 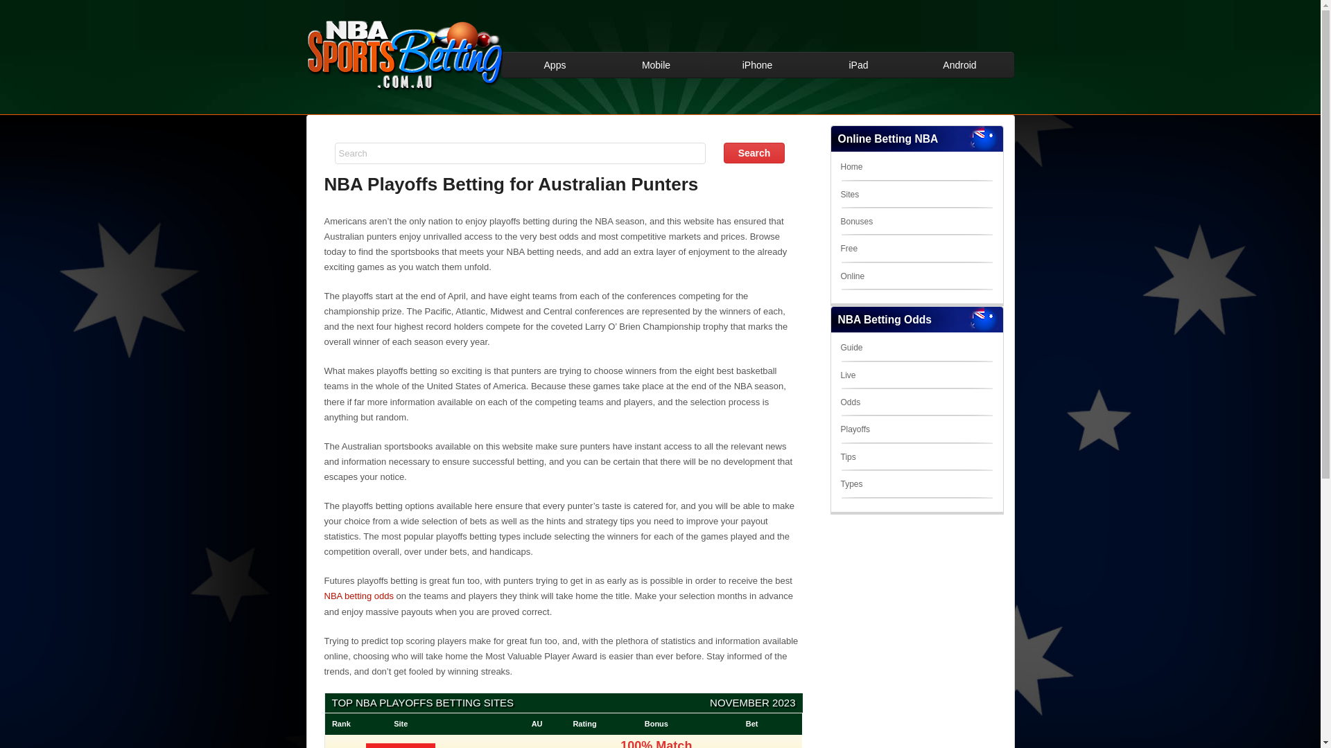 I want to click on Sites, so click(x=850, y=195).